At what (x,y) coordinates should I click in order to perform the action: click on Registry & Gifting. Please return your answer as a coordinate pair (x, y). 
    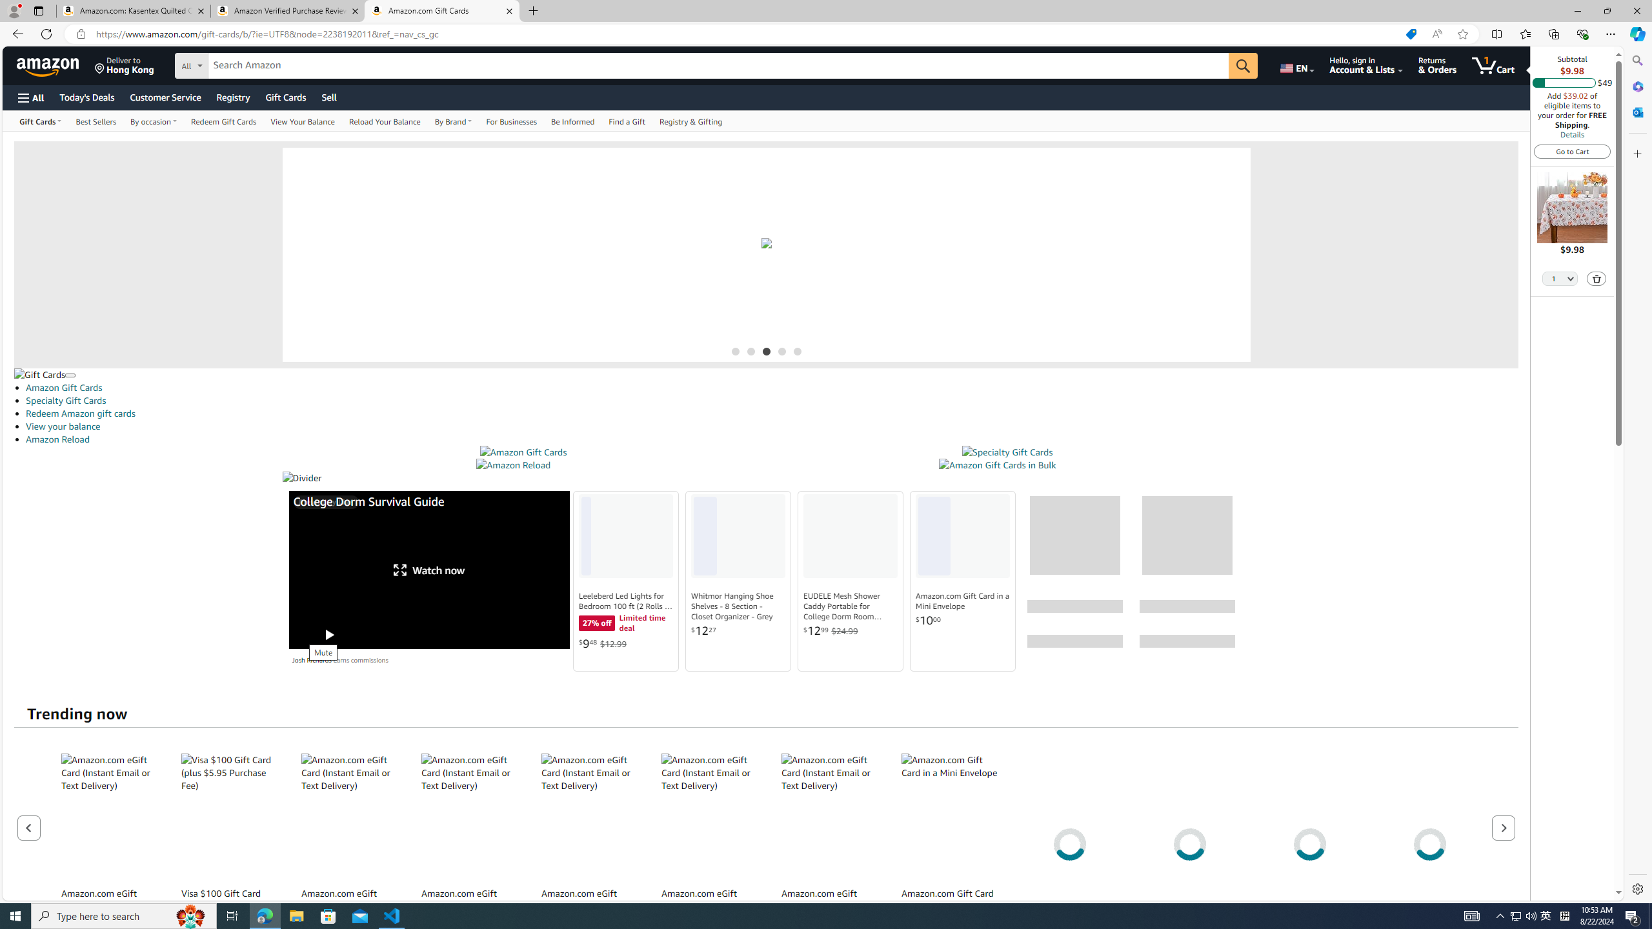
    Looking at the image, I should click on (691, 121).